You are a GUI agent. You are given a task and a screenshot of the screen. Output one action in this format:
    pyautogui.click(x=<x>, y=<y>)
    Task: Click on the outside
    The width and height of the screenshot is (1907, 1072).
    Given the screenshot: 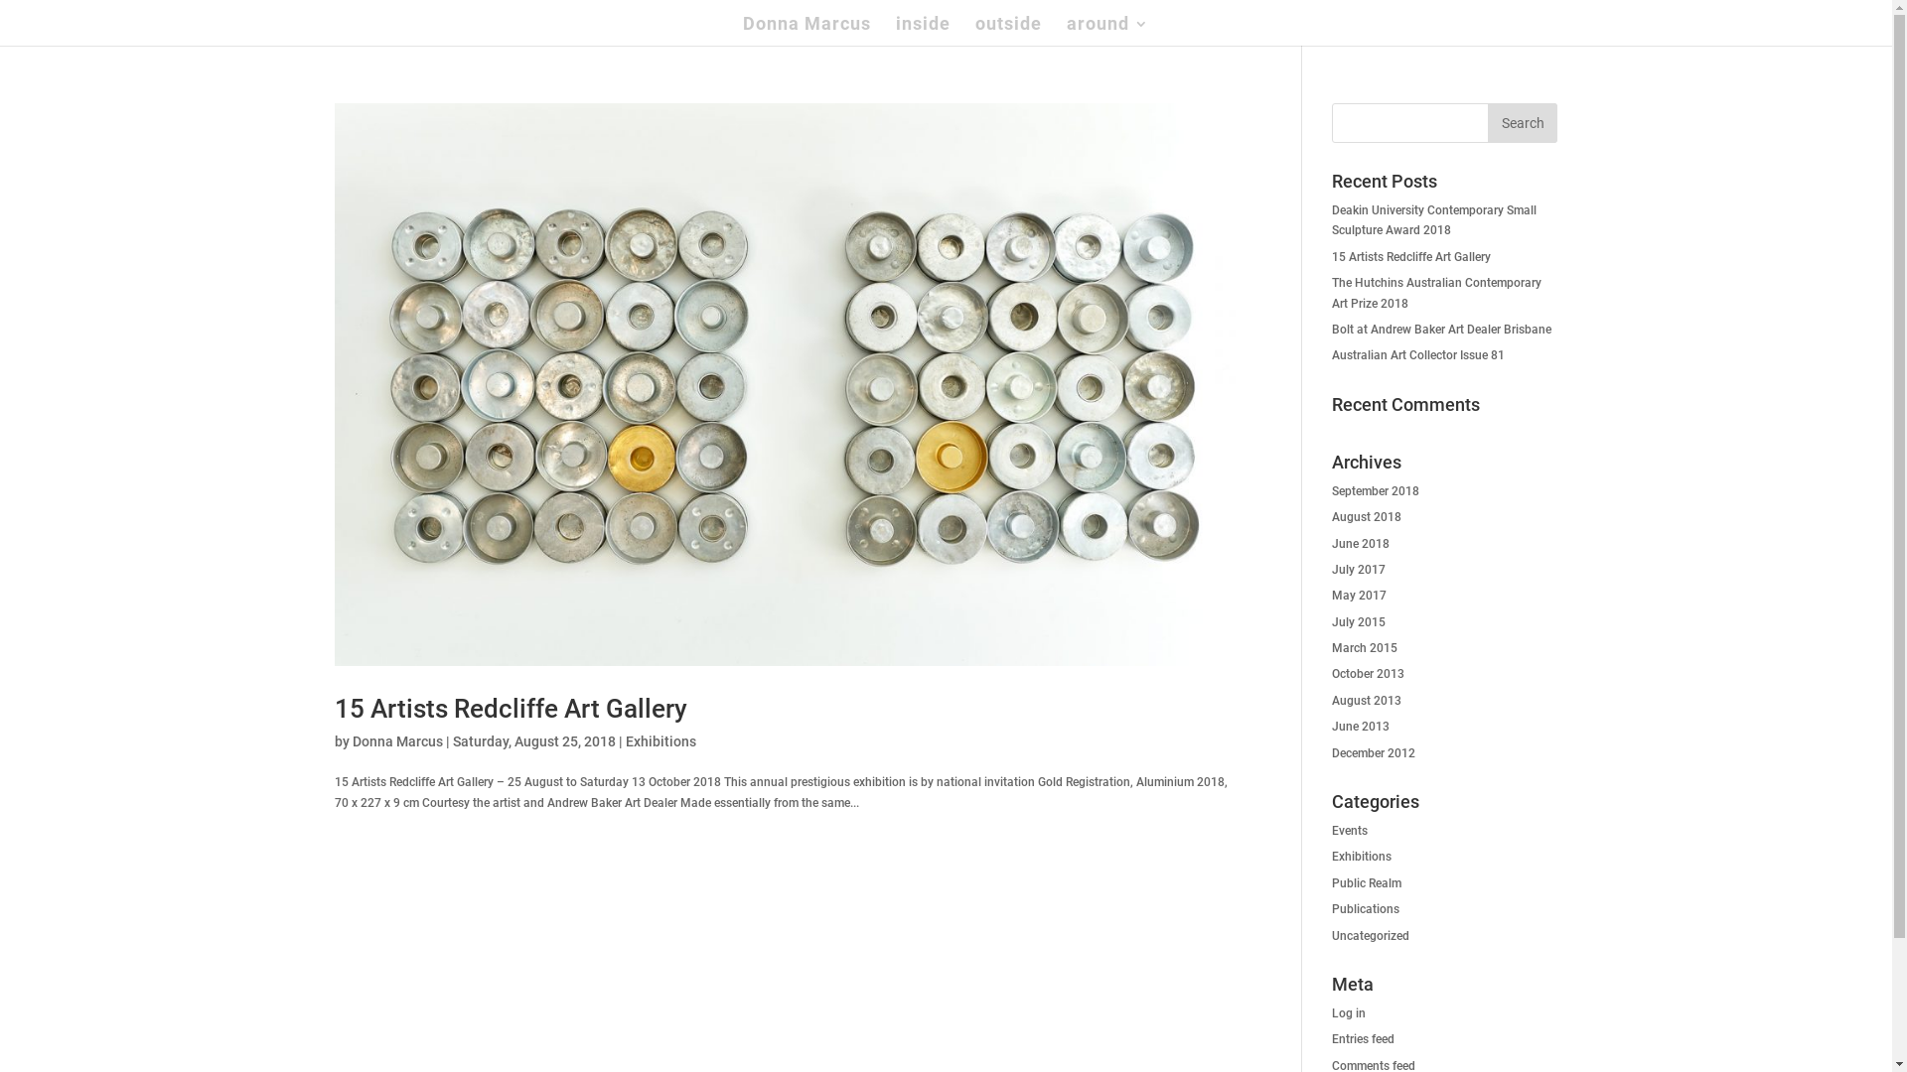 What is the action you would take?
    pyautogui.click(x=1009, y=32)
    